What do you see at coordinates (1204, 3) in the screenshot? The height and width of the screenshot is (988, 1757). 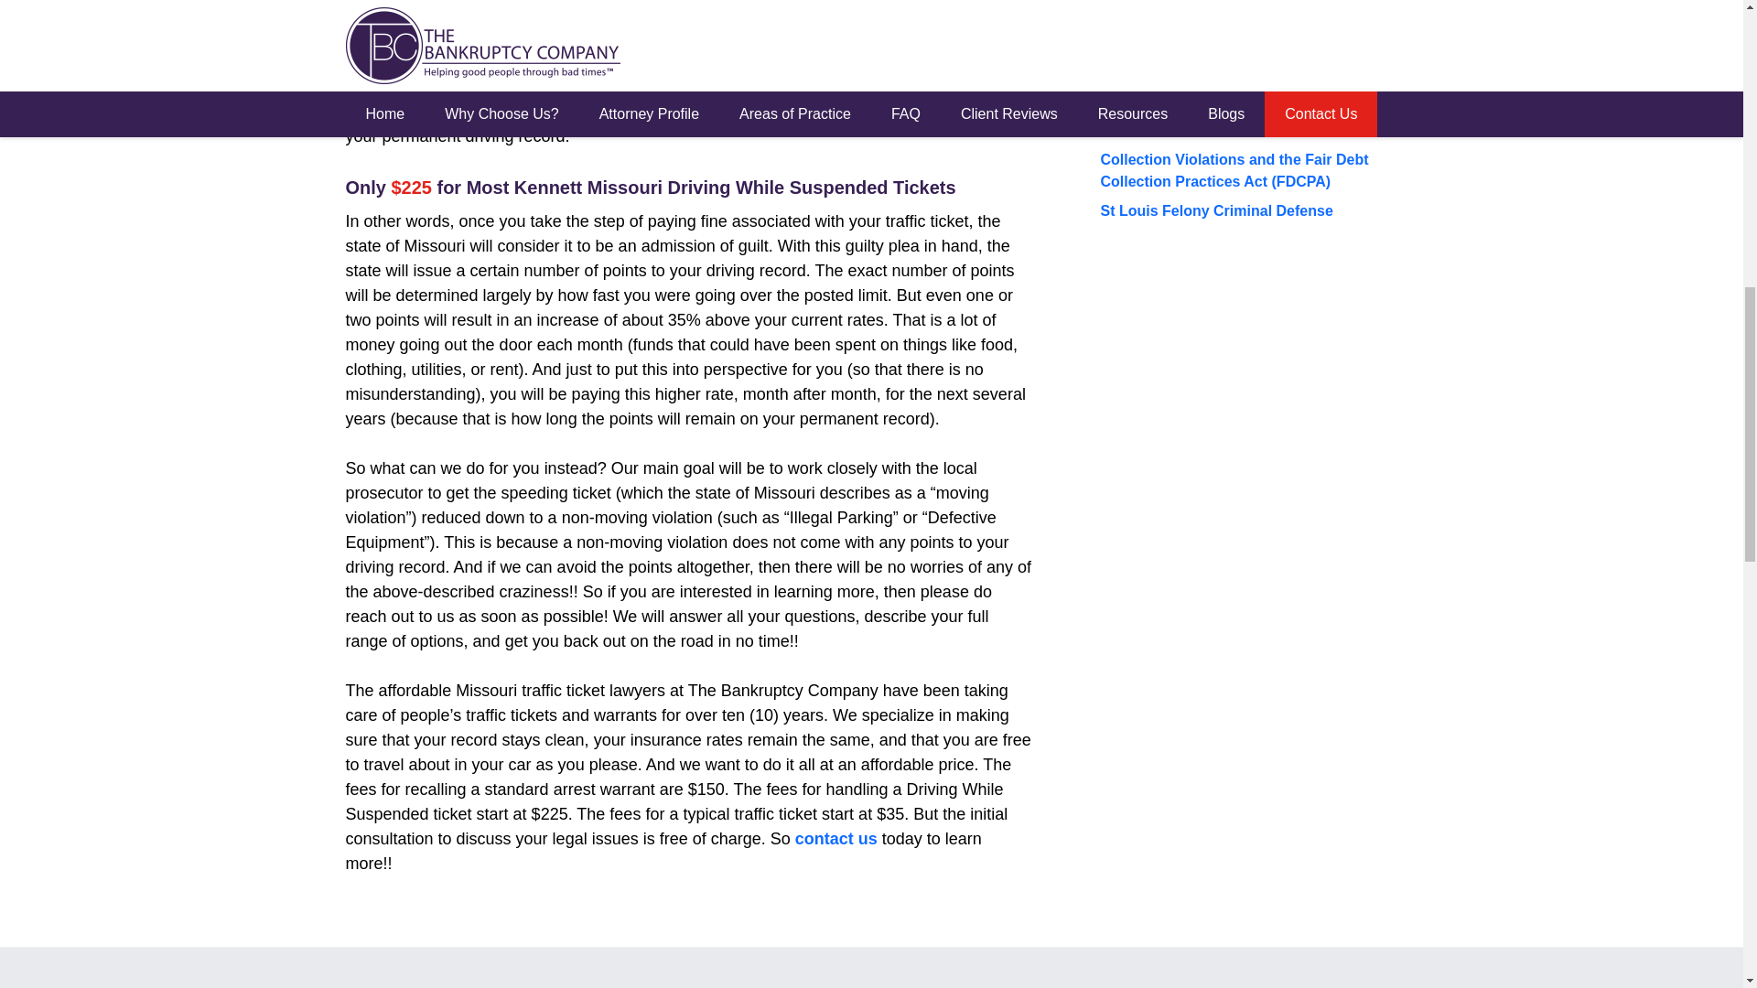 I see `St. Louis Foreclosure Defense` at bounding box center [1204, 3].